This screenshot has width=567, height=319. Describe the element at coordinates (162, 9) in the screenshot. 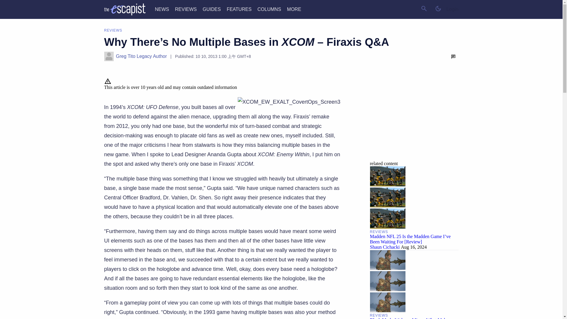

I see `NEWS` at that location.